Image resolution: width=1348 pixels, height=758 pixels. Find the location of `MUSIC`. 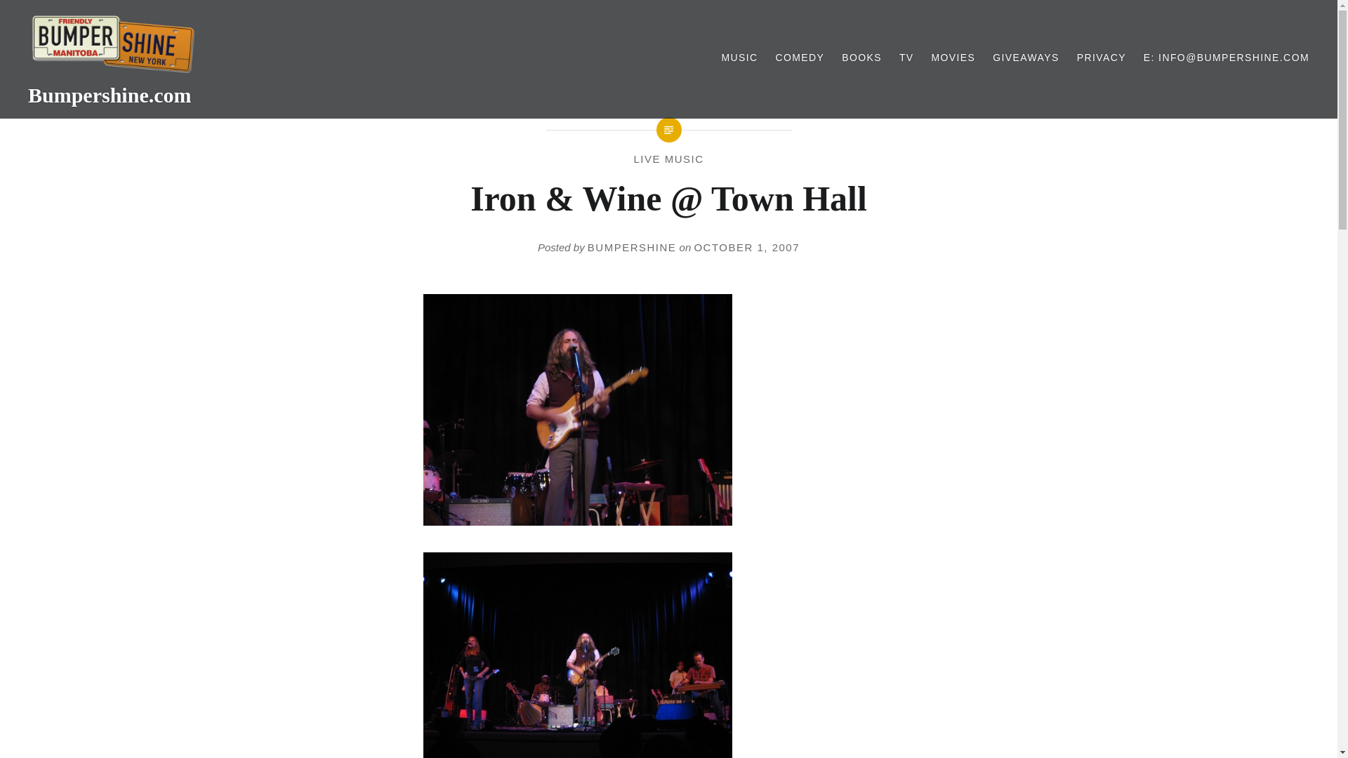

MUSIC is located at coordinates (739, 58).